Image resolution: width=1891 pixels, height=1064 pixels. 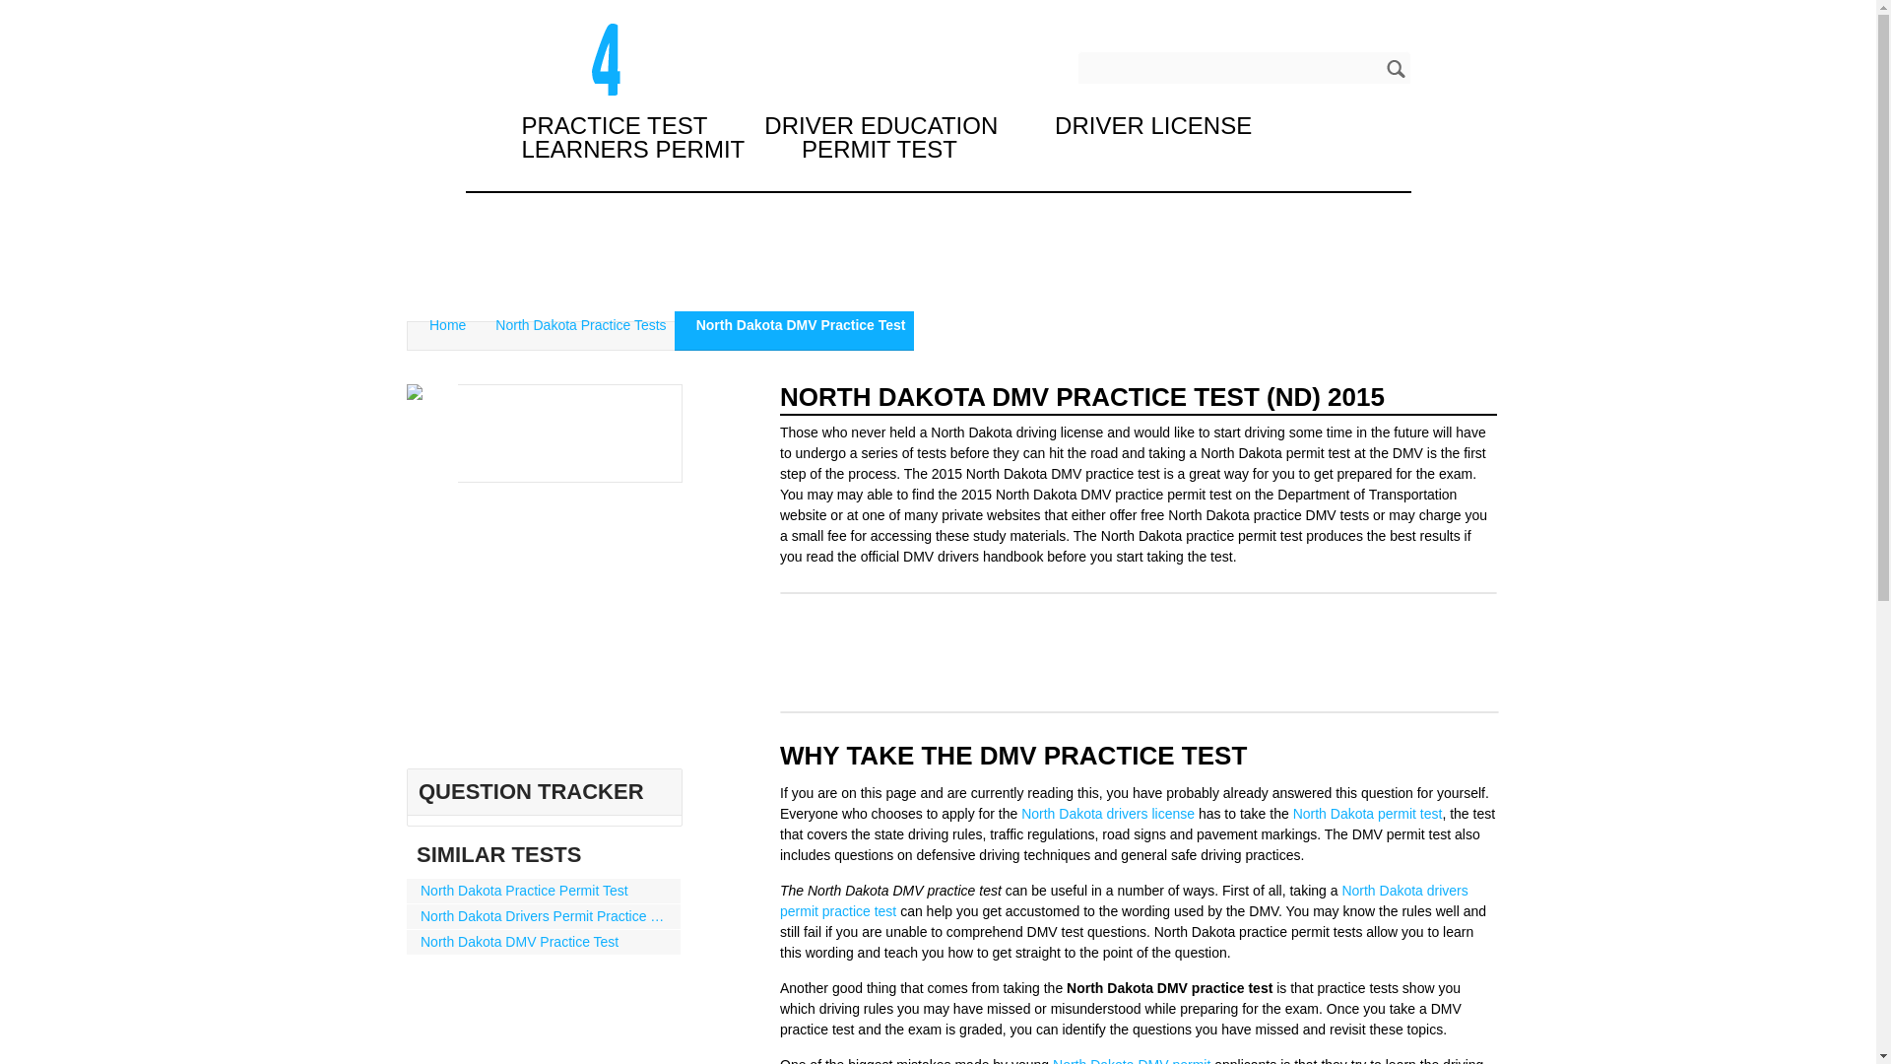 What do you see at coordinates (794, 325) in the screenshot?
I see `North Dakota DMV Practice Test` at bounding box center [794, 325].